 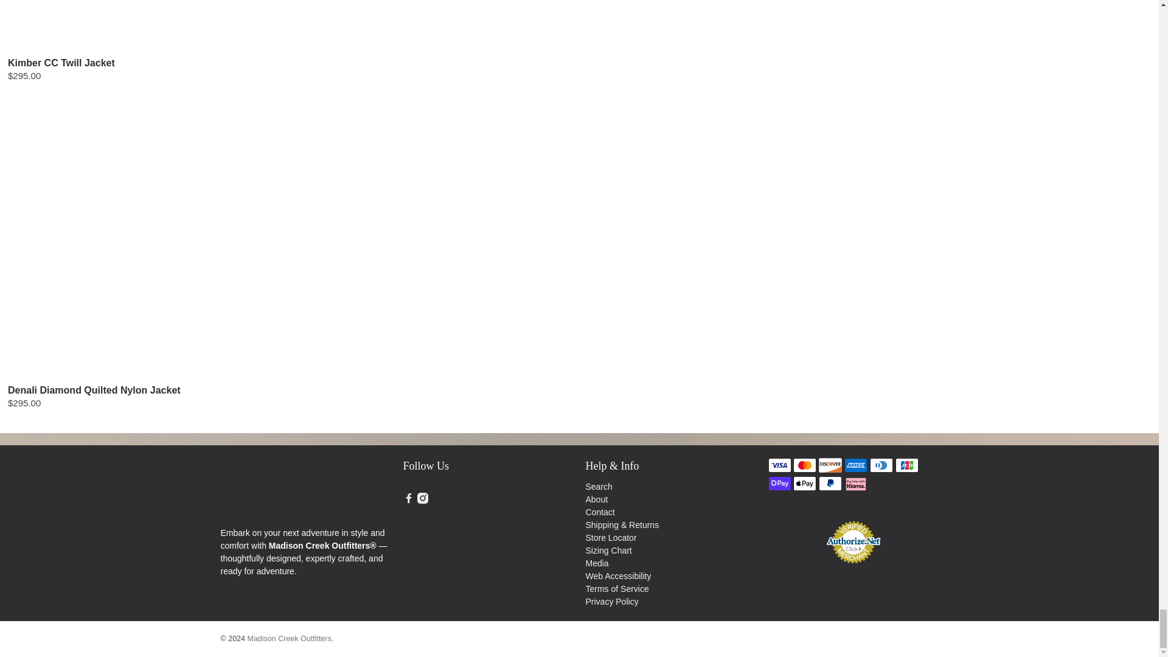 I want to click on JCB, so click(x=906, y=465).